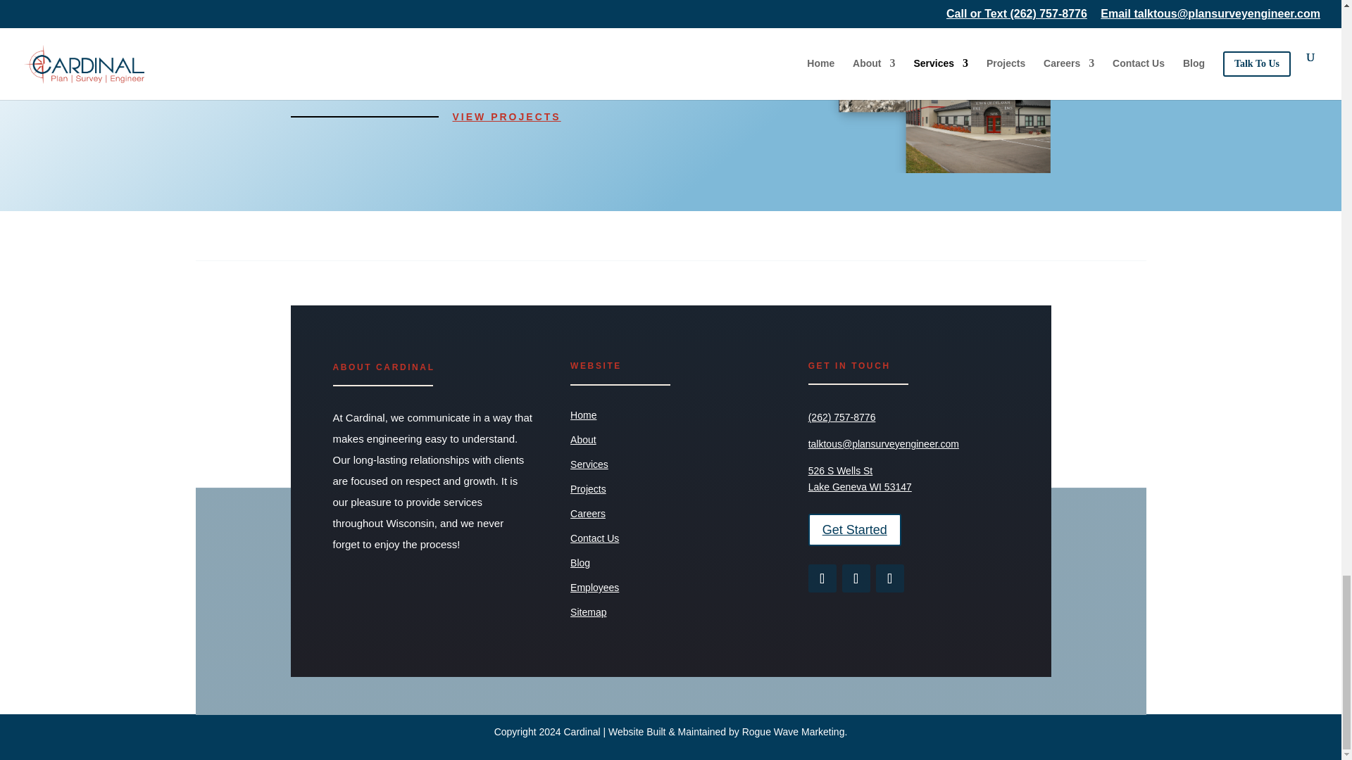 This screenshot has width=1352, height=760. Describe the element at coordinates (583, 439) in the screenshot. I see `About` at that location.